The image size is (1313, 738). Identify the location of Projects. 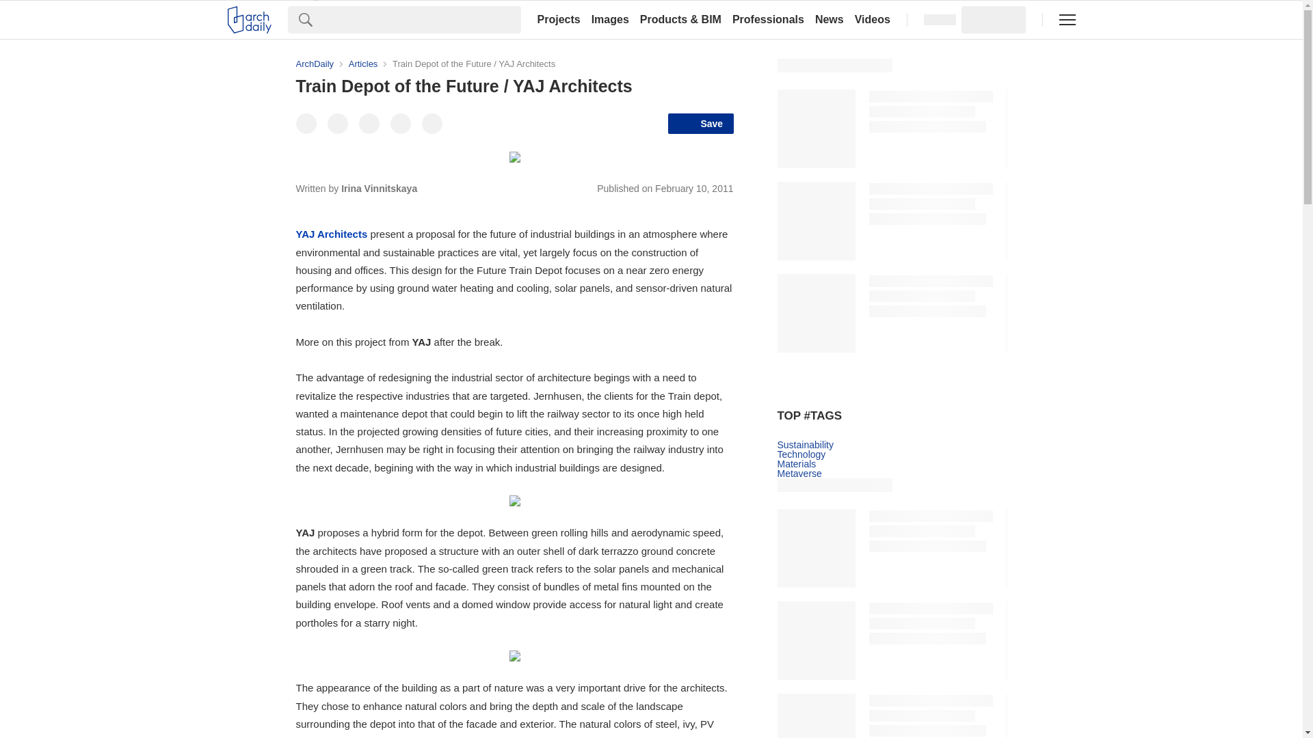
(558, 19).